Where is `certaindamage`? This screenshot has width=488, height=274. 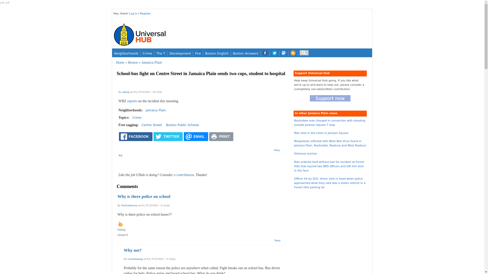
certaindamage is located at coordinates (135, 259).